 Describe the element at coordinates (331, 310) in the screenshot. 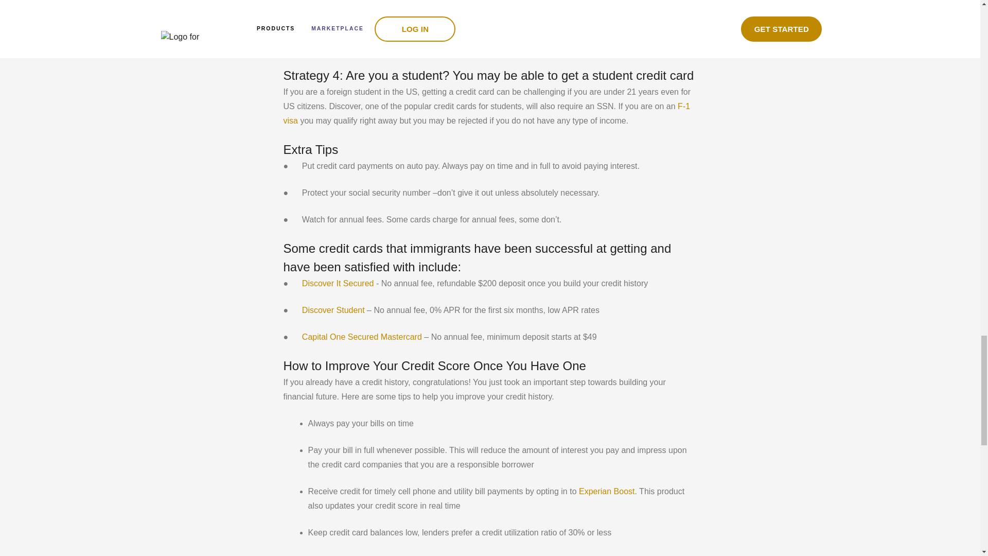

I see ` Discover Student` at that location.